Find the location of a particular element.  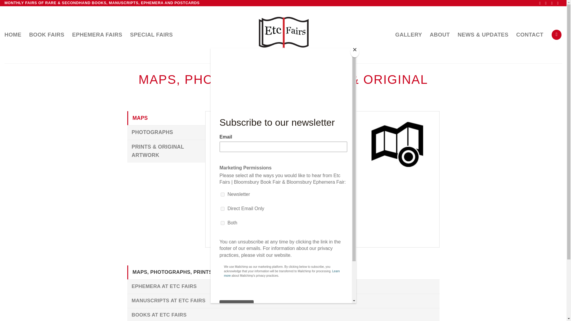

CONTACT is located at coordinates (530, 35).